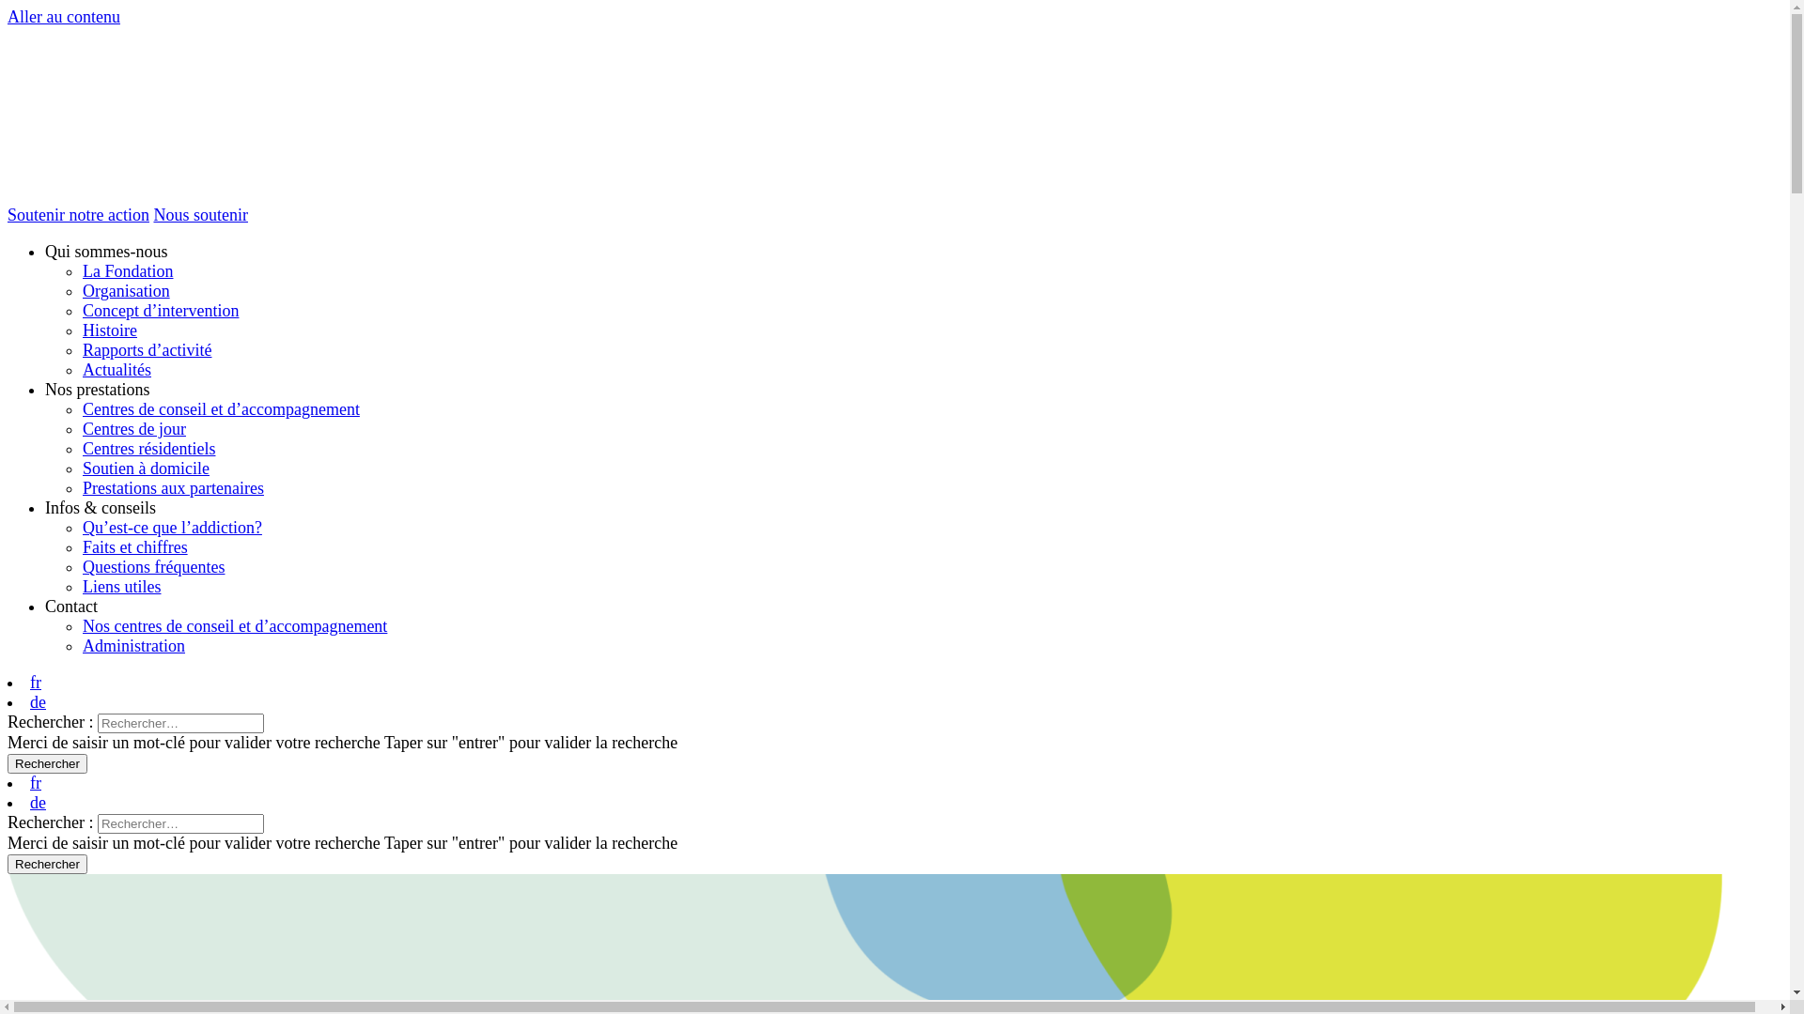 This screenshot has height=1014, width=1804. Describe the element at coordinates (134, 428) in the screenshot. I see `Centres de jour` at that location.